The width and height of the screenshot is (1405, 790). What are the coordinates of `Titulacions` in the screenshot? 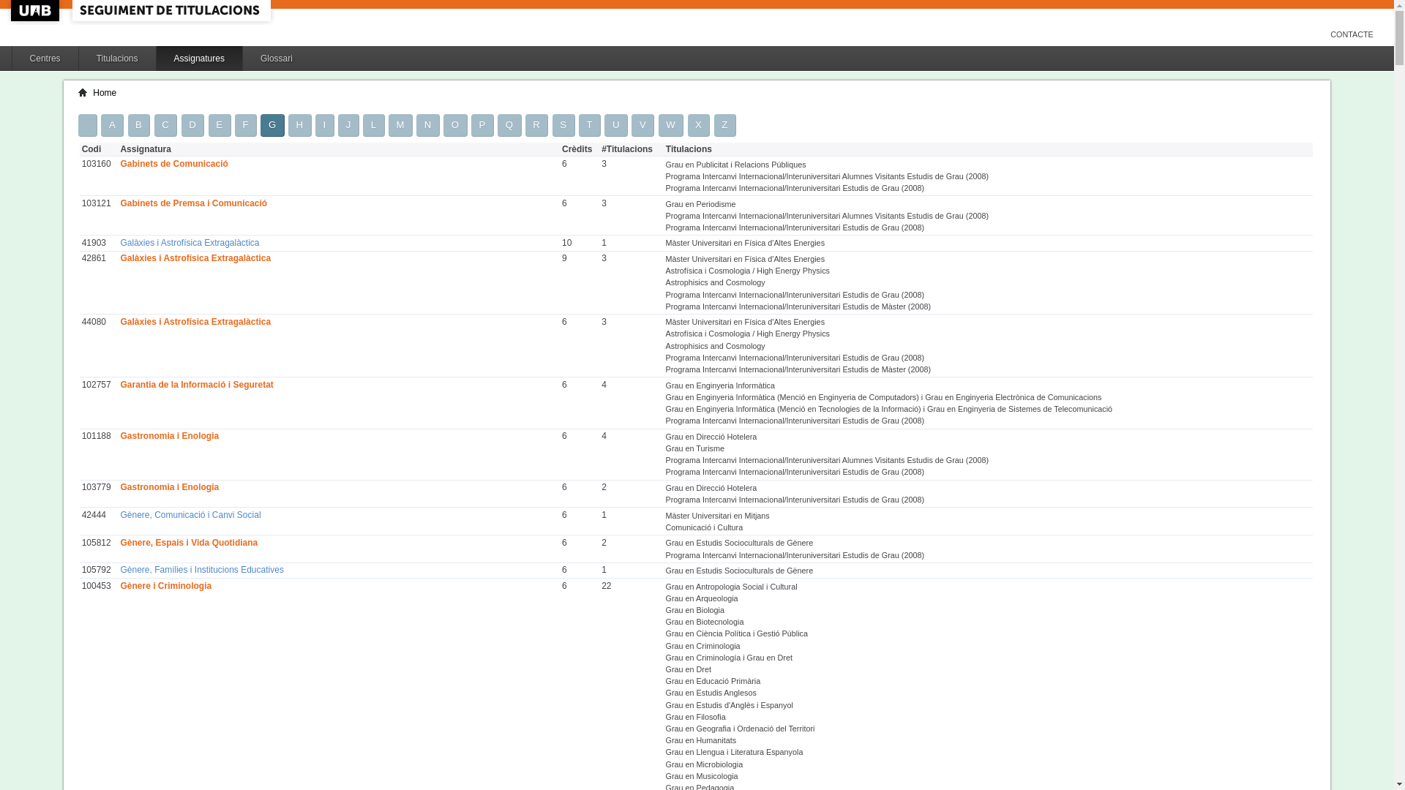 It's located at (117, 59).